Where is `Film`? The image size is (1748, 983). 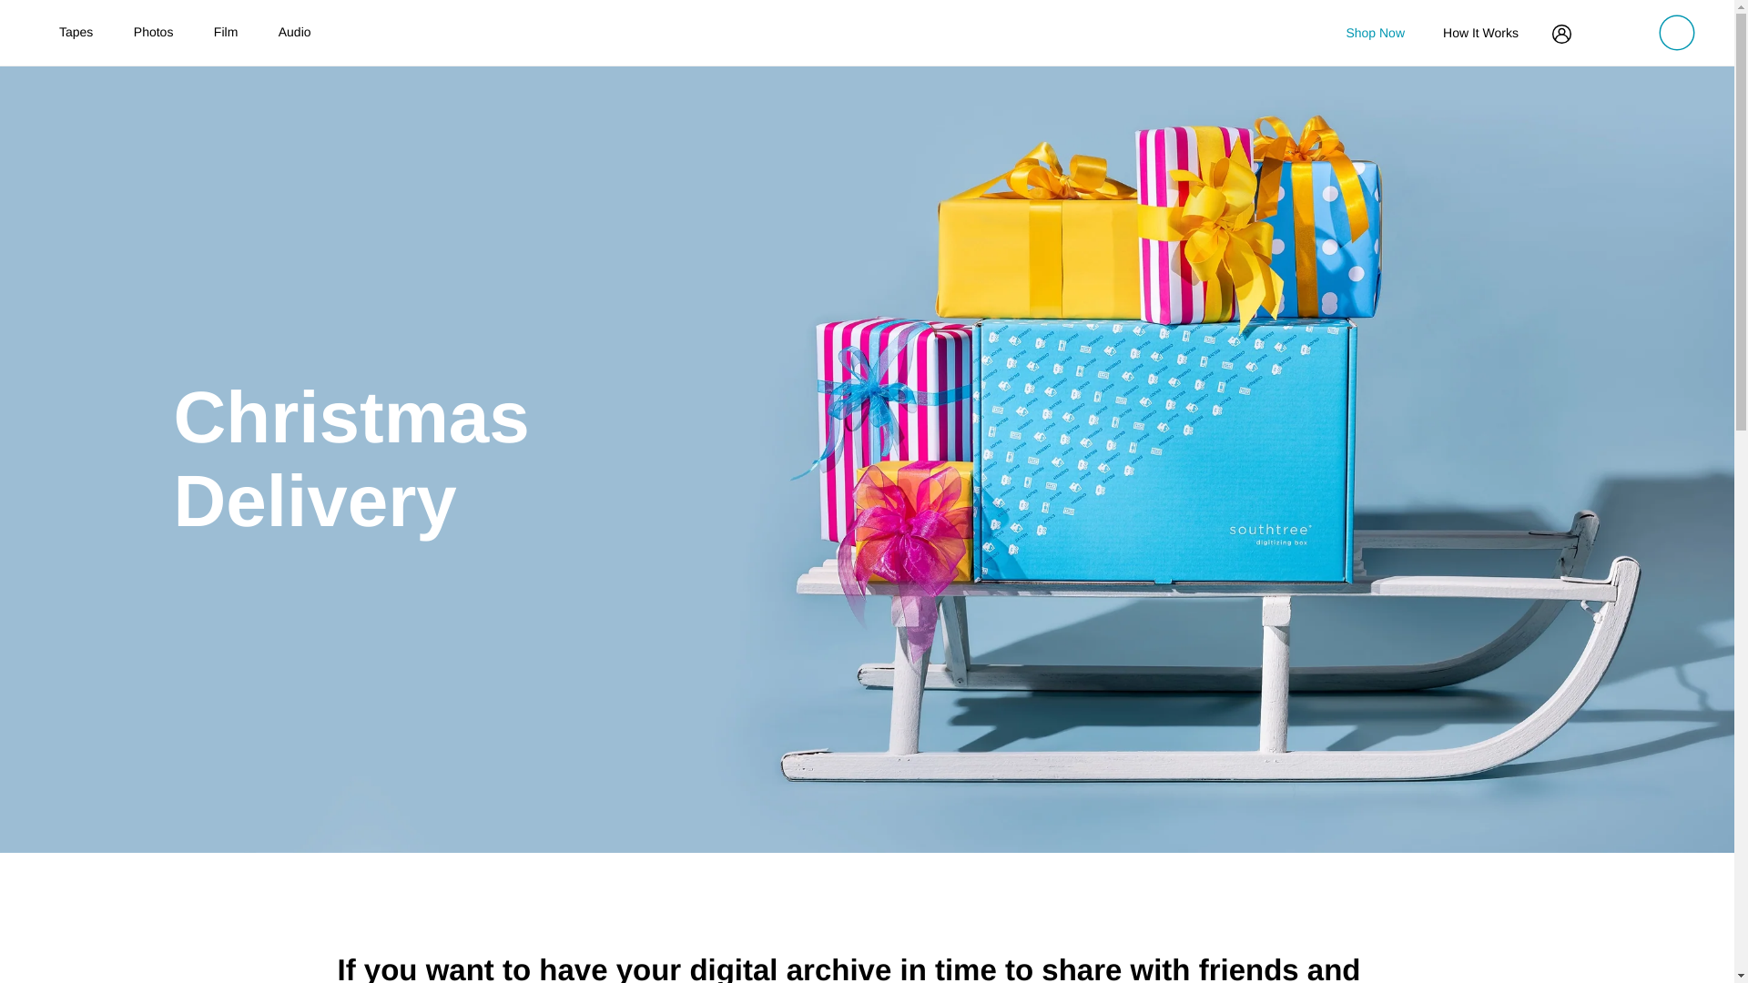 Film is located at coordinates (226, 36).